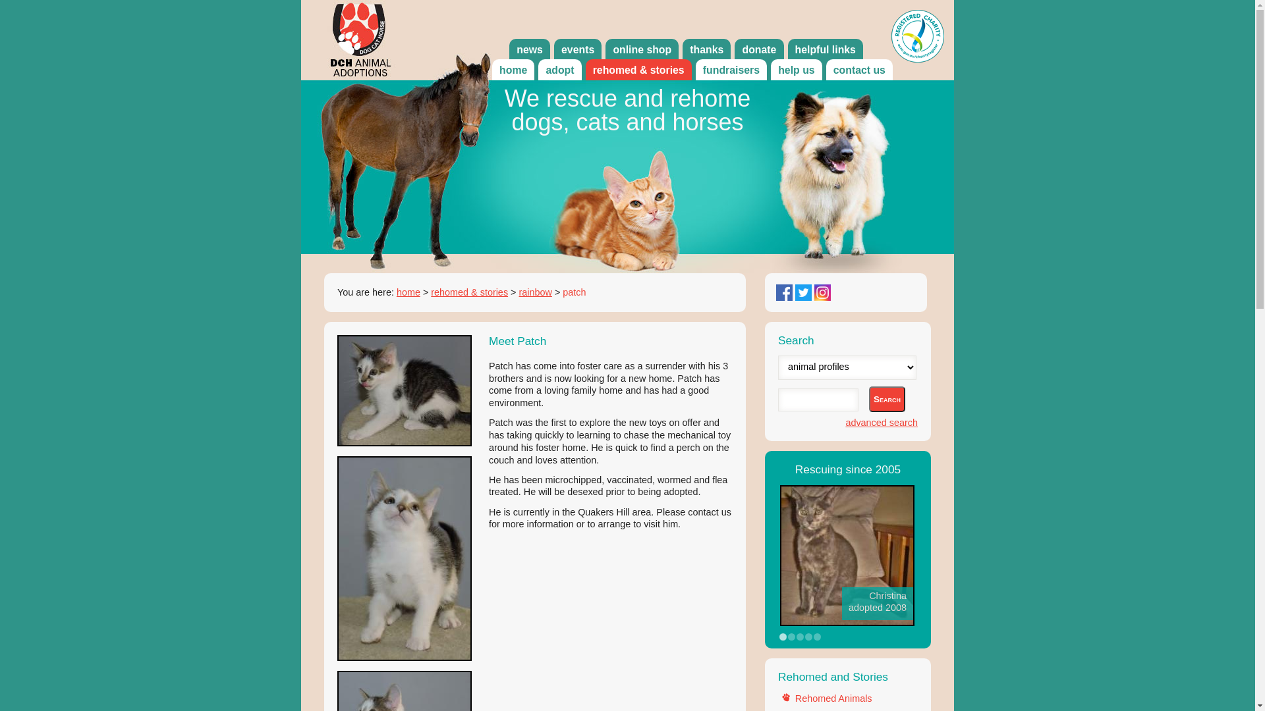 The image size is (1265, 711). I want to click on thanks, so click(706, 50).